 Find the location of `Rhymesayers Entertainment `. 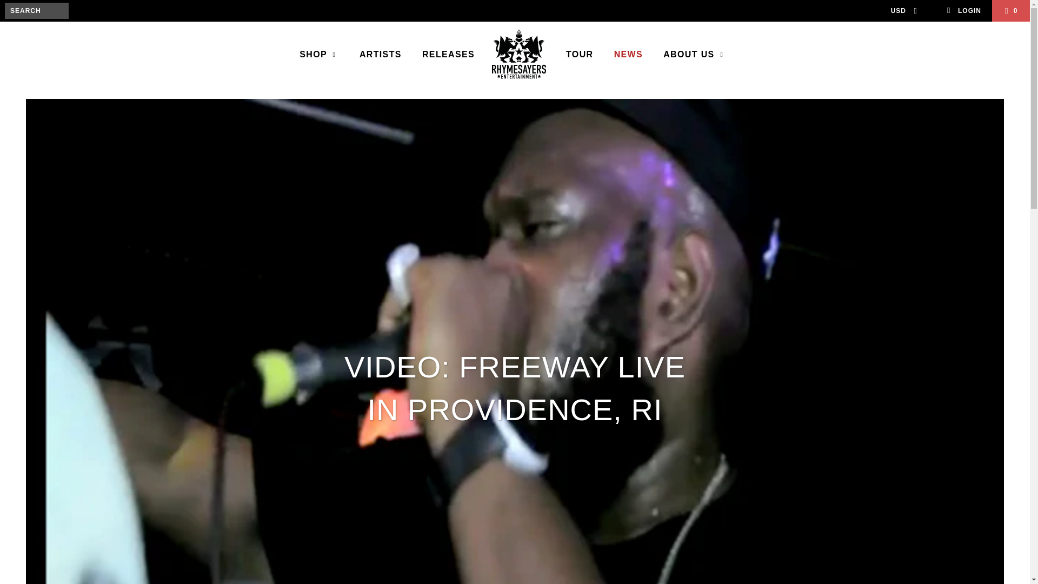

Rhymesayers Entertainment  is located at coordinates (519, 55).